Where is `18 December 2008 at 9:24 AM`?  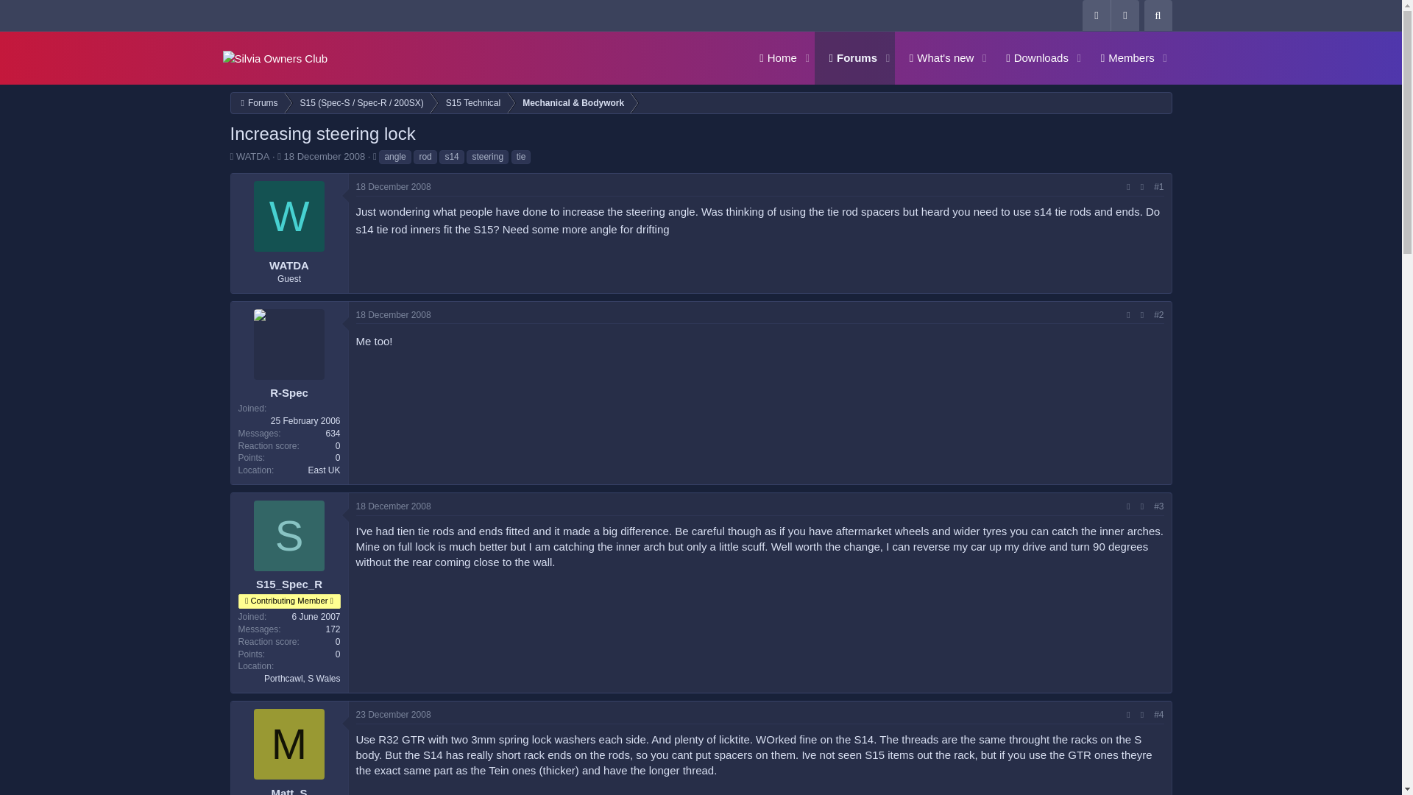
18 December 2008 at 9:24 AM is located at coordinates (393, 187).